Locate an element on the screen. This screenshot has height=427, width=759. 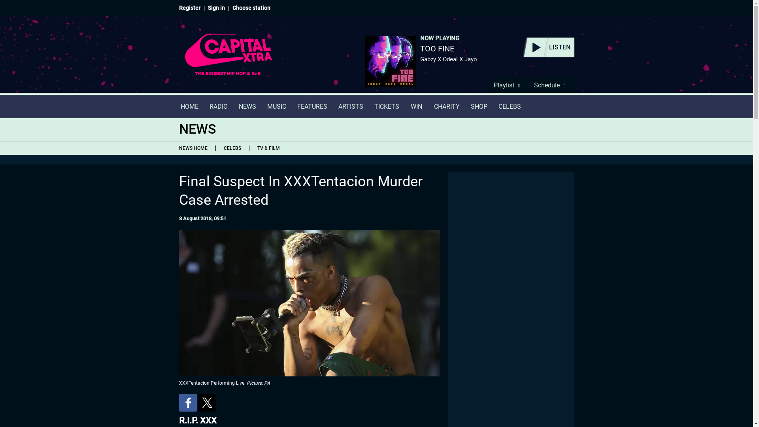
Capital XTRA is located at coordinates (228, 59).